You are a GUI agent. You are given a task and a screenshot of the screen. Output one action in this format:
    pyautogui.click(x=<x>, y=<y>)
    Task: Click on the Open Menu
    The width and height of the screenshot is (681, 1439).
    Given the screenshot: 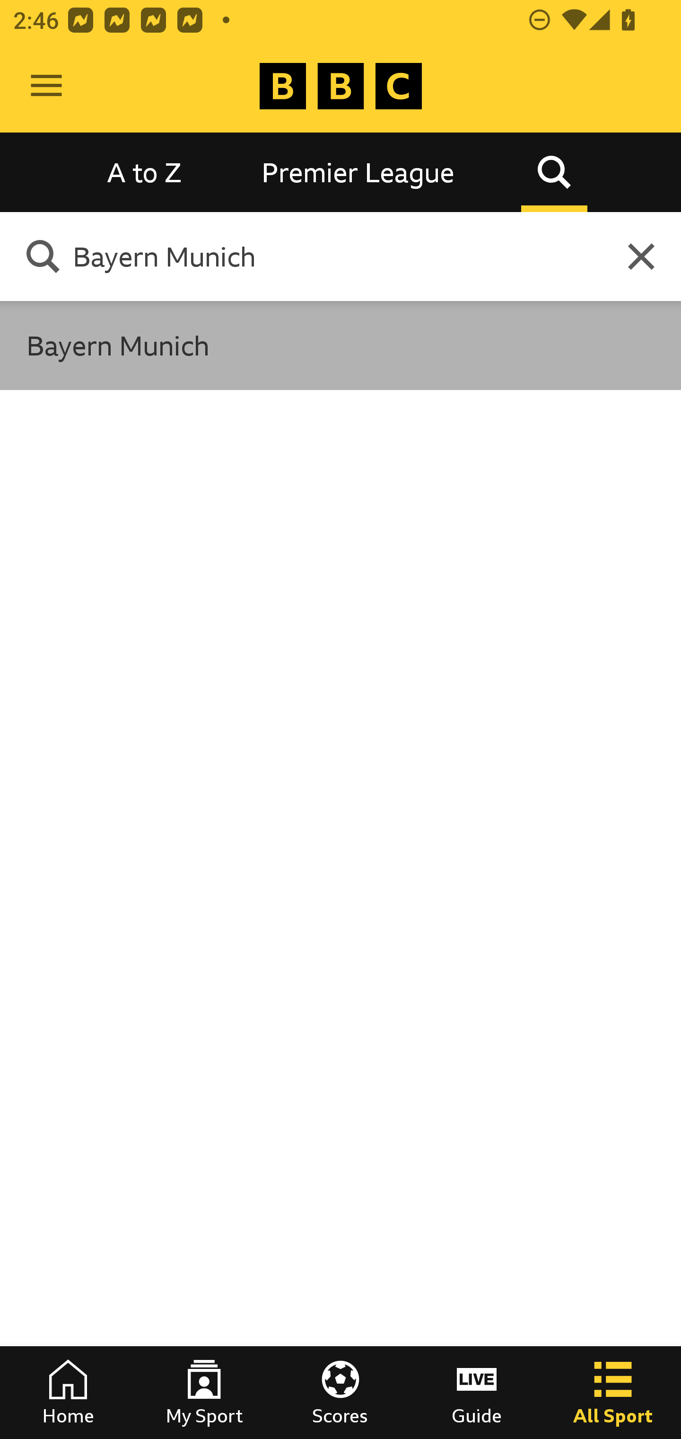 What is the action you would take?
    pyautogui.click(x=46, y=86)
    